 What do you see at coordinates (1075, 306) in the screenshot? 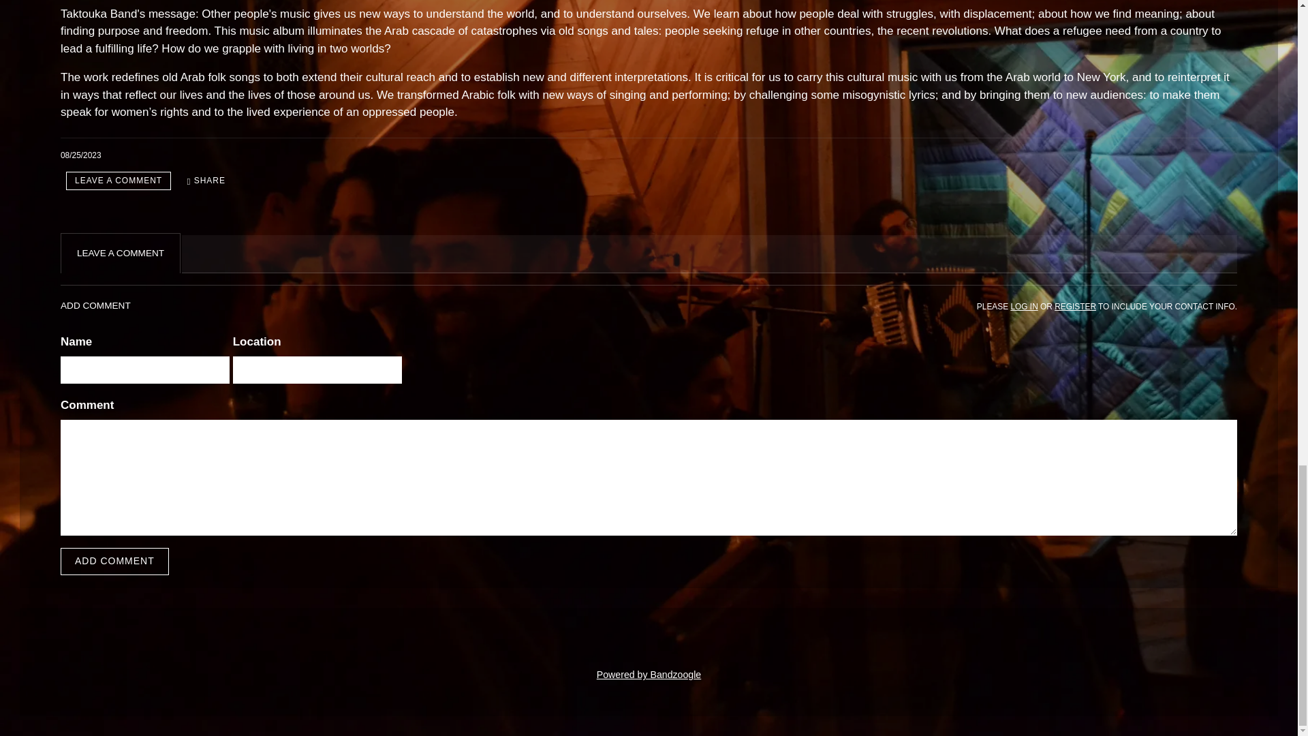
I see `REGISTER` at bounding box center [1075, 306].